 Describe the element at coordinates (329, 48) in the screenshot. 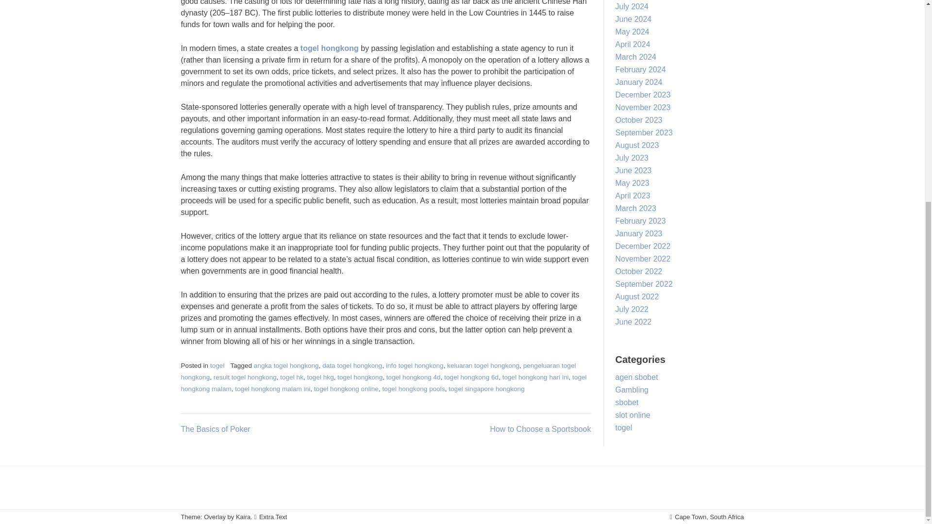

I see `togel hongkong` at that location.